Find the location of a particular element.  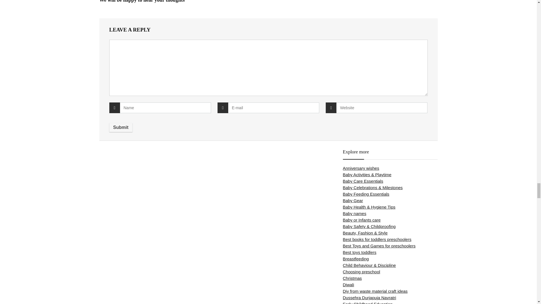

Submit is located at coordinates (121, 127).